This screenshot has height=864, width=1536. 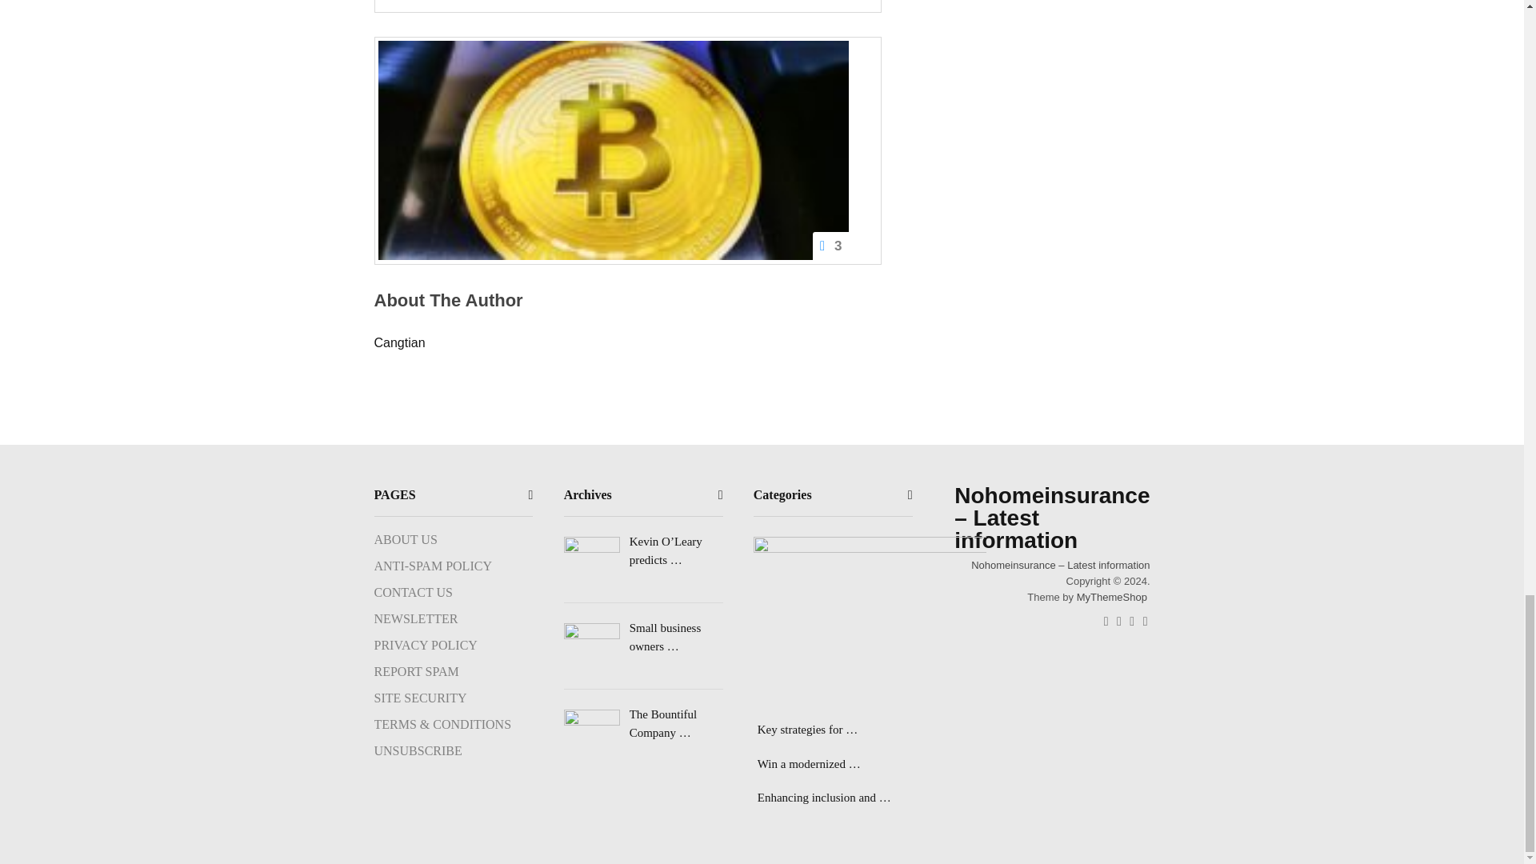 I want to click on ANTI-SPAM POLICY, so click(x=433, y=566).